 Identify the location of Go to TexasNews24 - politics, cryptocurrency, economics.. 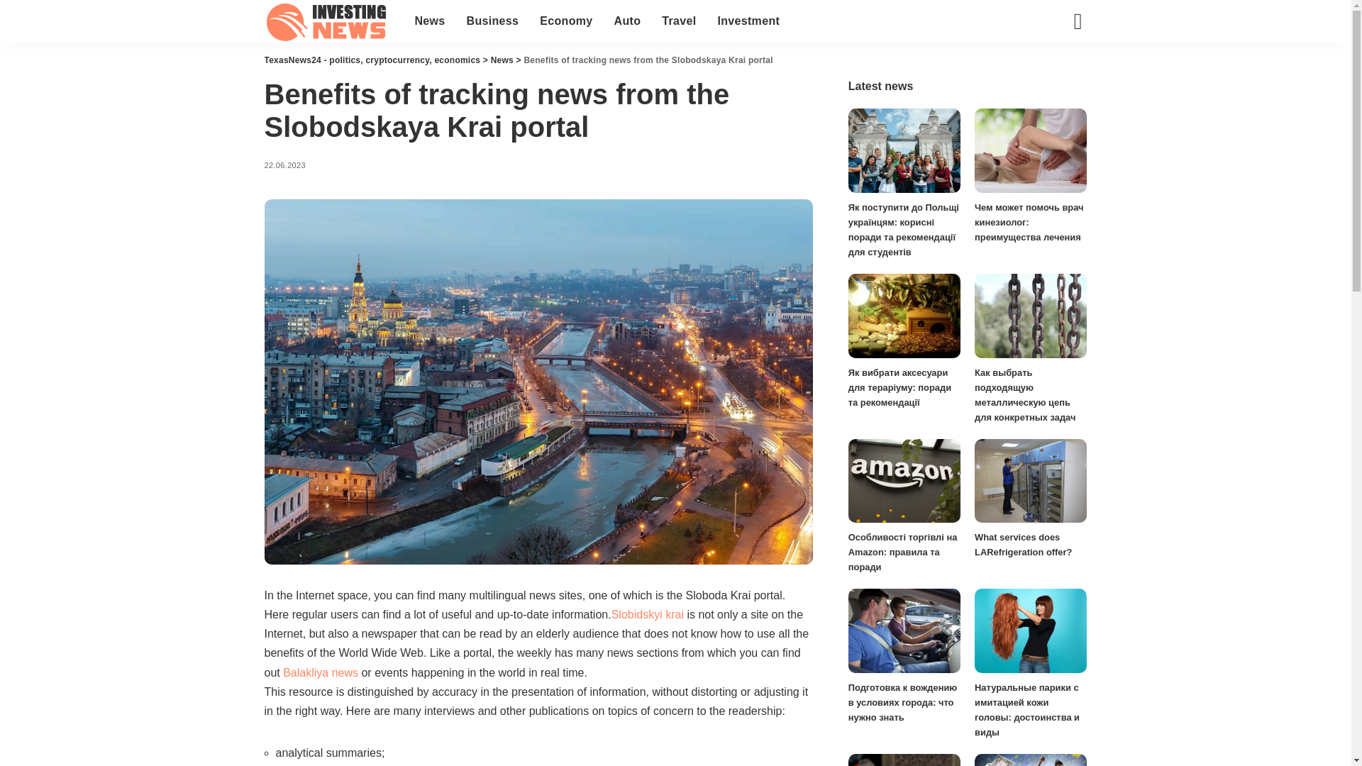
(372, 60).